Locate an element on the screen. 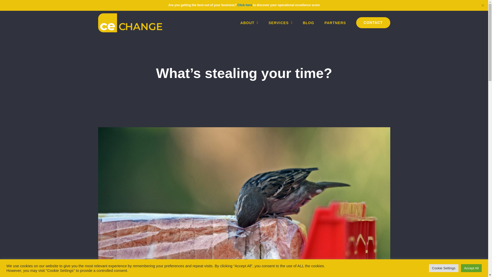 The image size is (492, 277). SERVICES is located at coordinates (281, 23).